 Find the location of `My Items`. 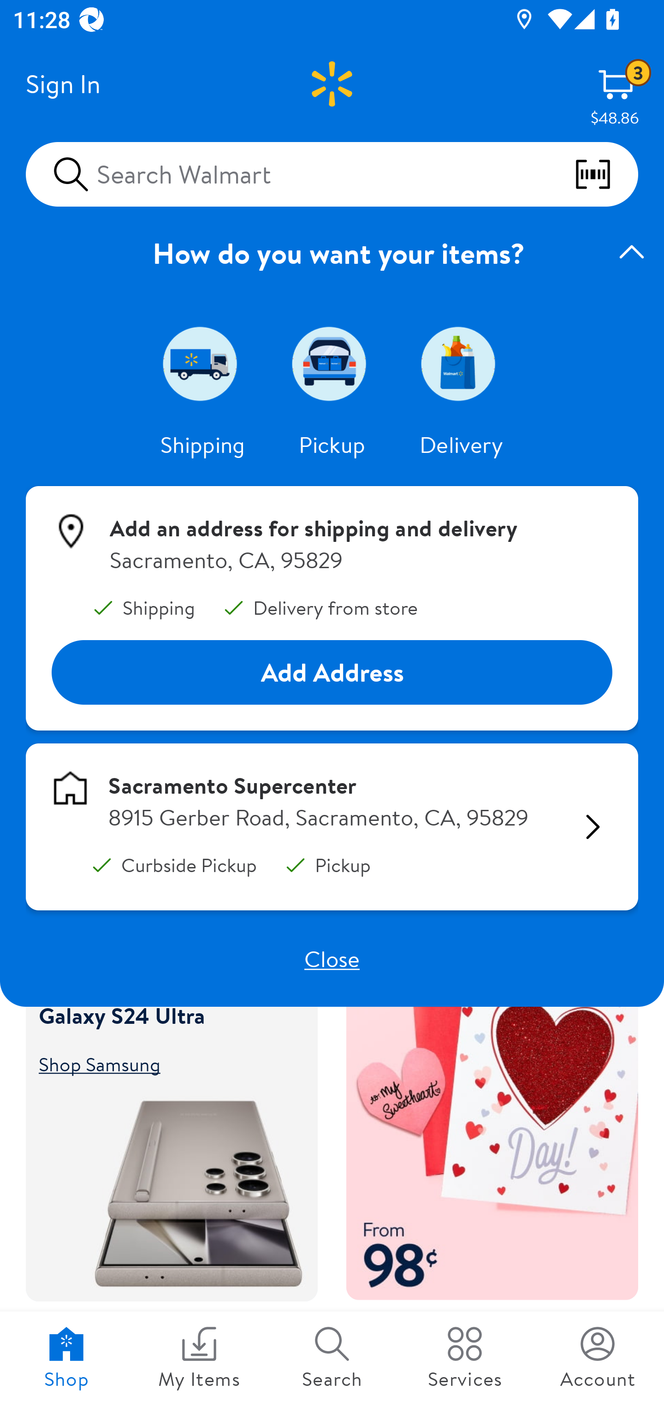

My Items is located at coordinates (199, 1357).